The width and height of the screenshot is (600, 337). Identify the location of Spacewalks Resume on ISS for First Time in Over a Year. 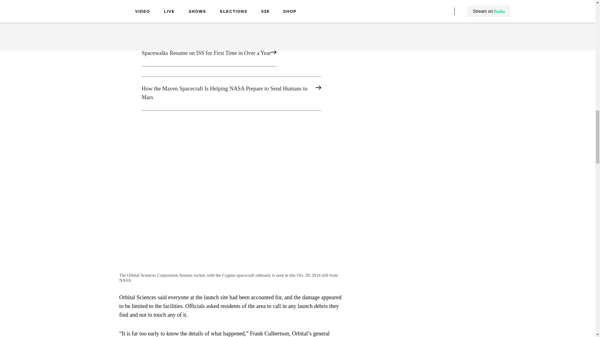
(231, 53).